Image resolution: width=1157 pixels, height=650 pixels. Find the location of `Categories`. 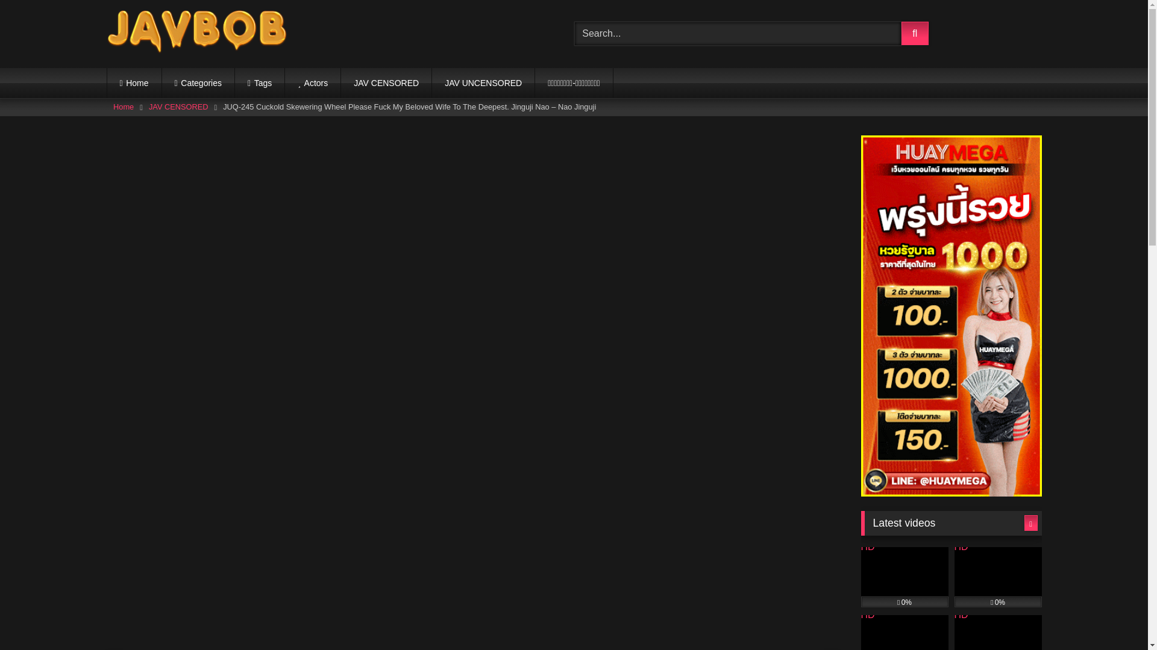

Categories is located at coordinates (198, 83).